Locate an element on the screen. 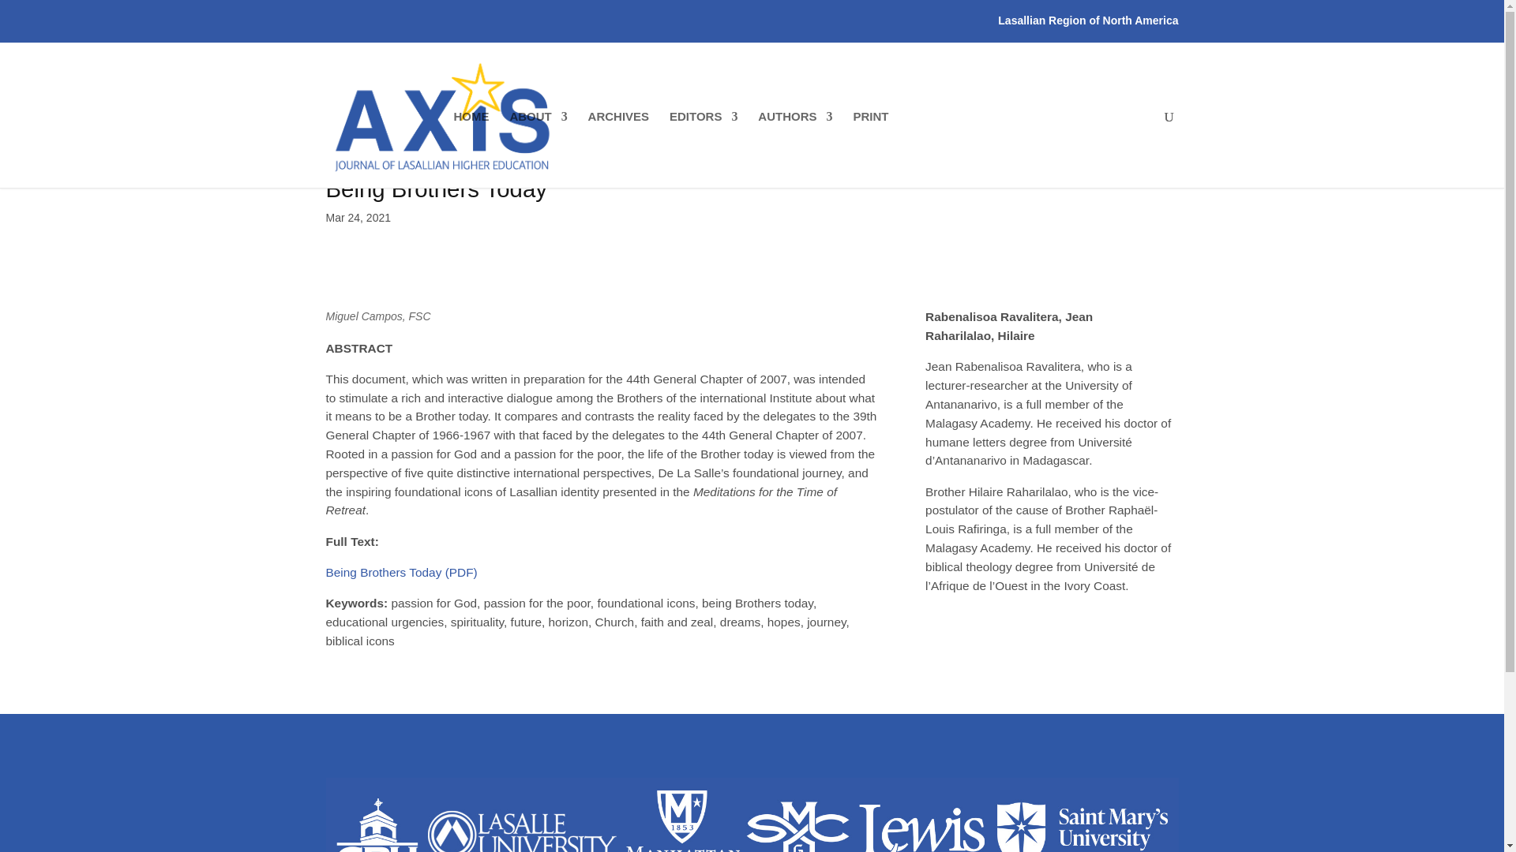  HOME is located at coordinates (471, 129).